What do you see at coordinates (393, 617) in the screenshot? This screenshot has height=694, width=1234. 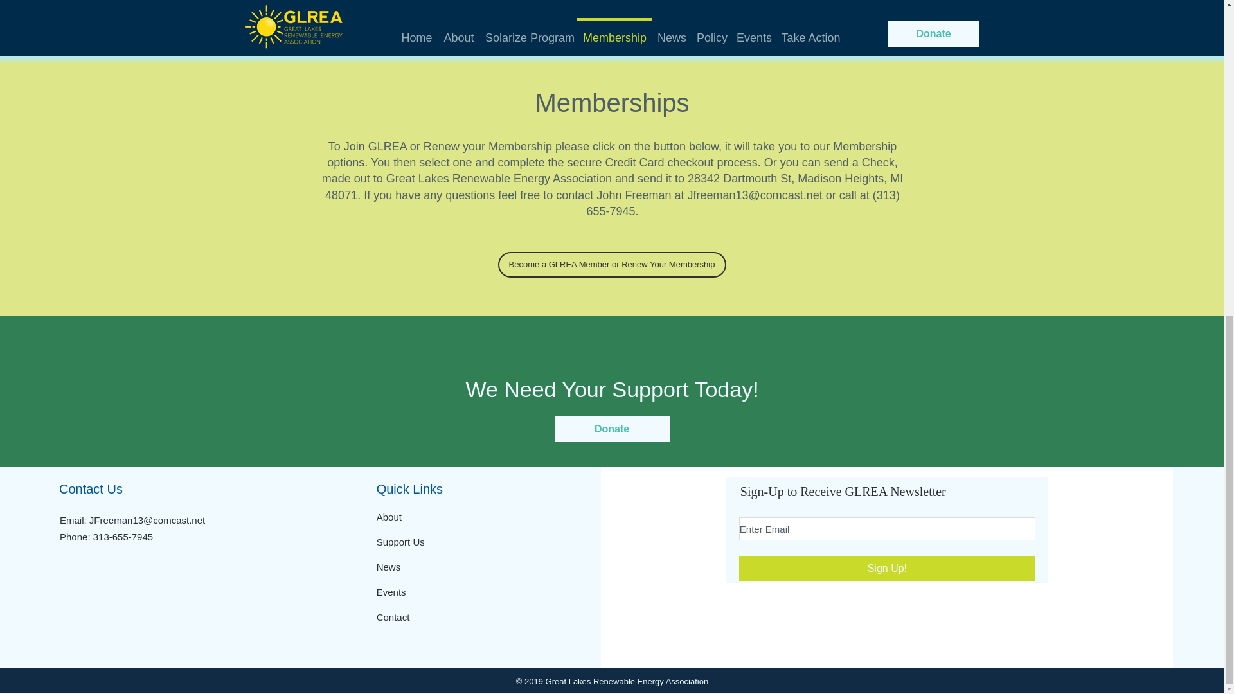 I see `Contact` at bounding box center [393, 617].